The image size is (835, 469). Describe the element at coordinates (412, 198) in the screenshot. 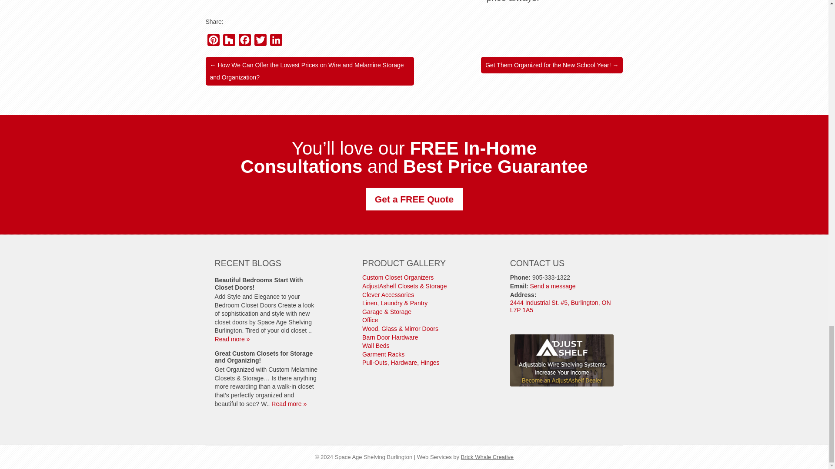

I see `Get a FREE Quote` at that location.